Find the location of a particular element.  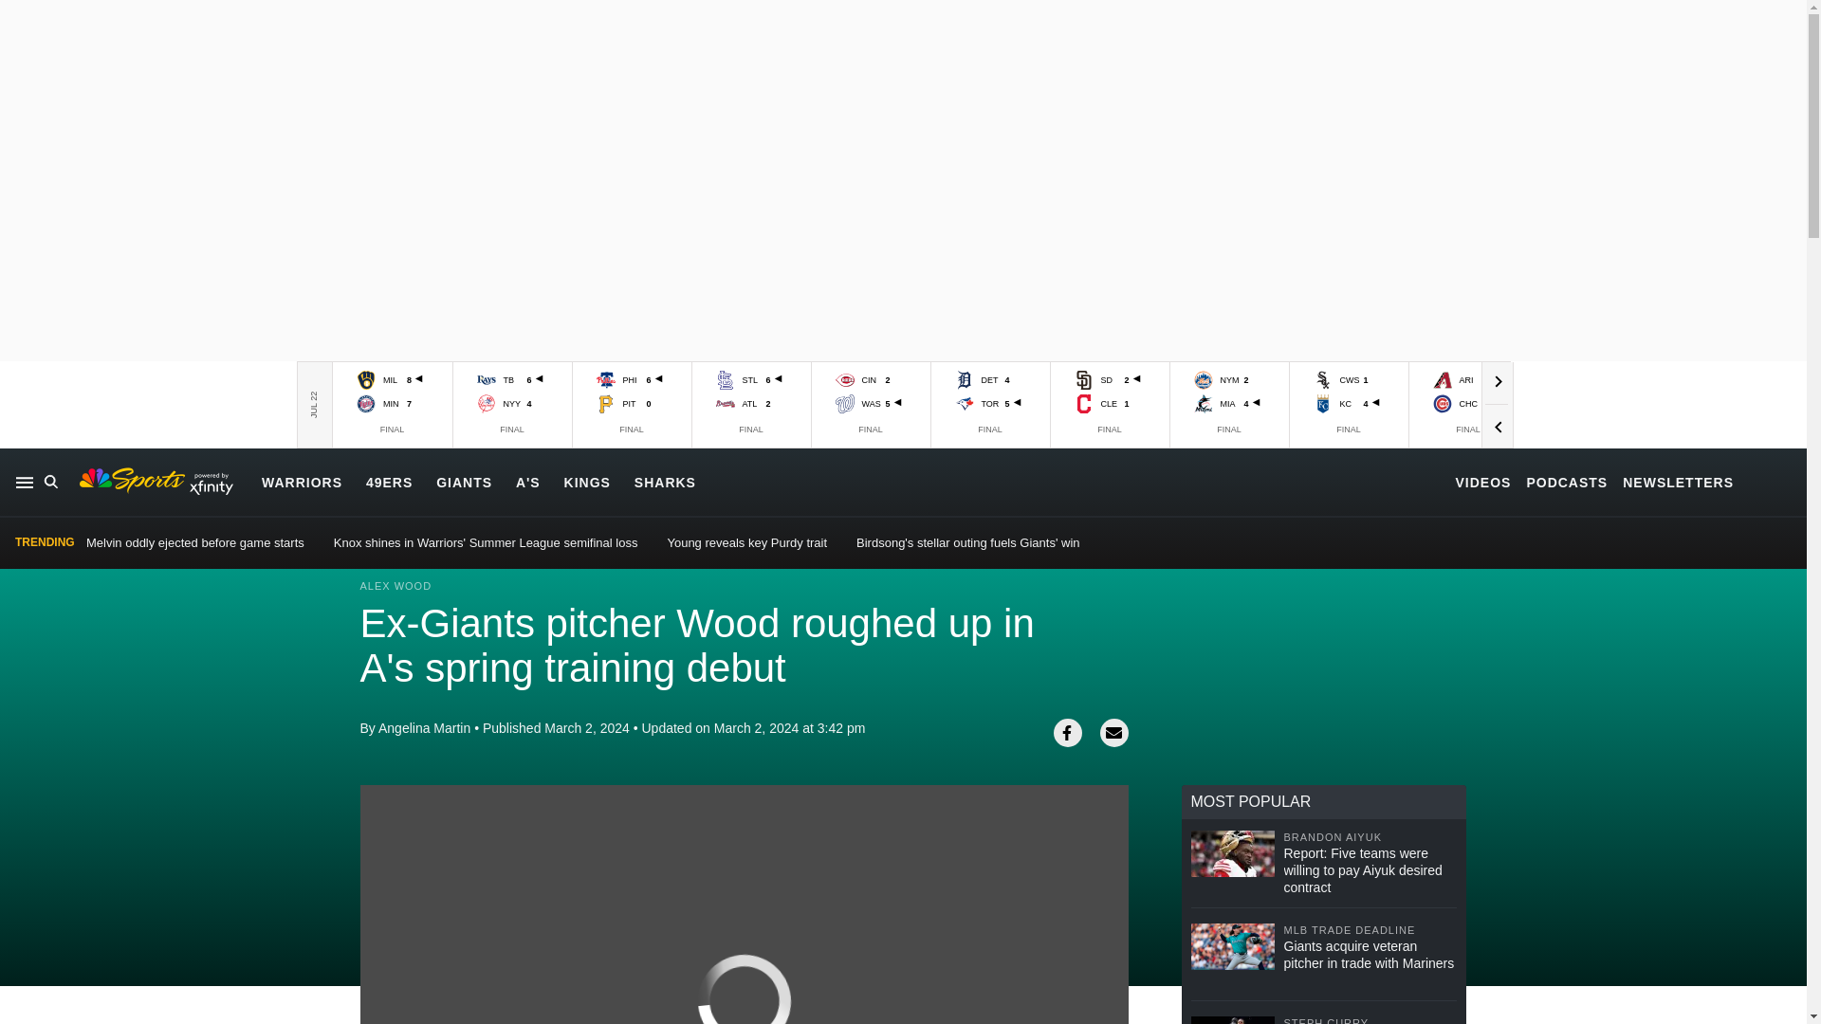

ALEX WOOD is located at coordinates (396, 586).